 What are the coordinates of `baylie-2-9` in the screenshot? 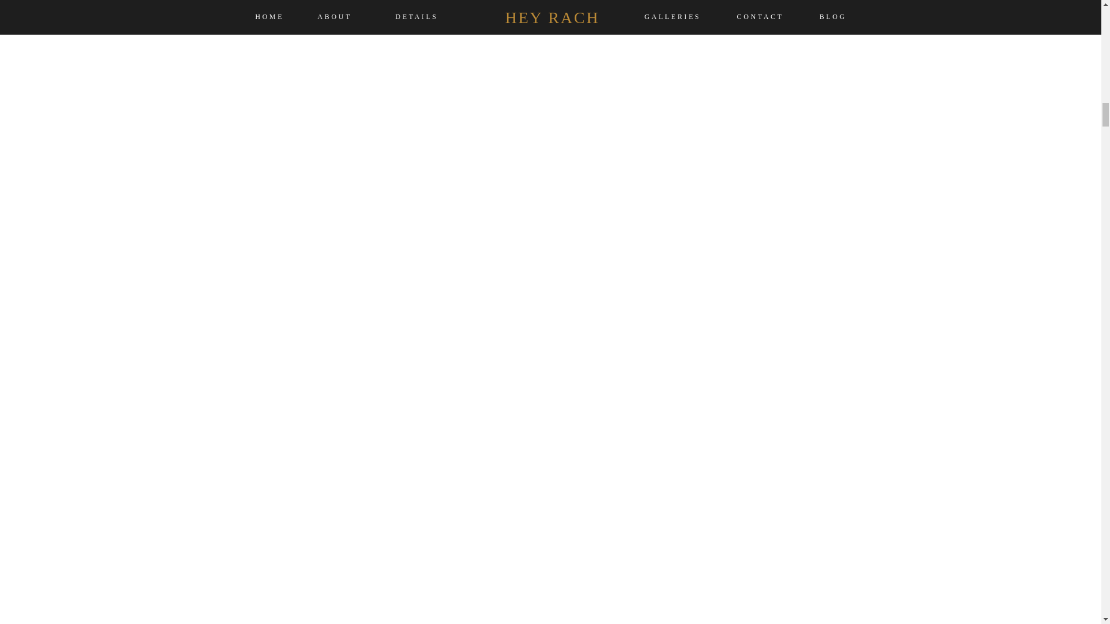 It's located at (476, 226).